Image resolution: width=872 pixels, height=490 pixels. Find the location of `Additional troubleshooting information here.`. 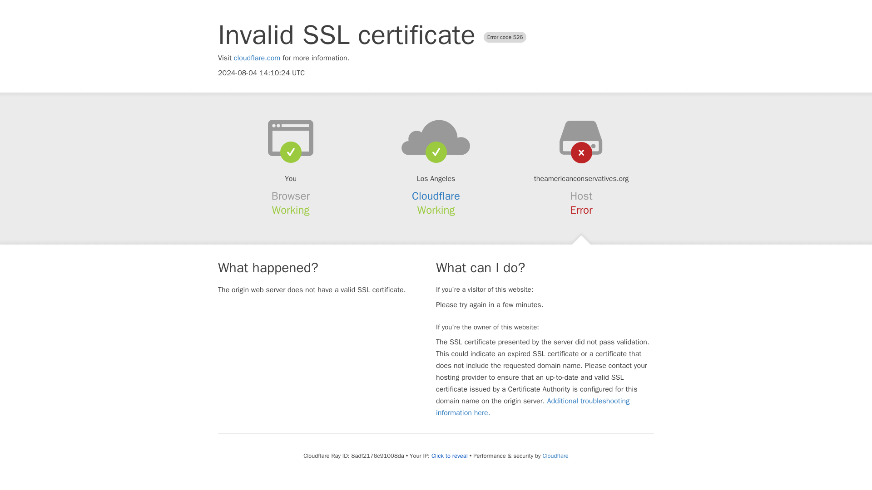

Additional troubleshooting information here. is located at coordinates (533, 407).